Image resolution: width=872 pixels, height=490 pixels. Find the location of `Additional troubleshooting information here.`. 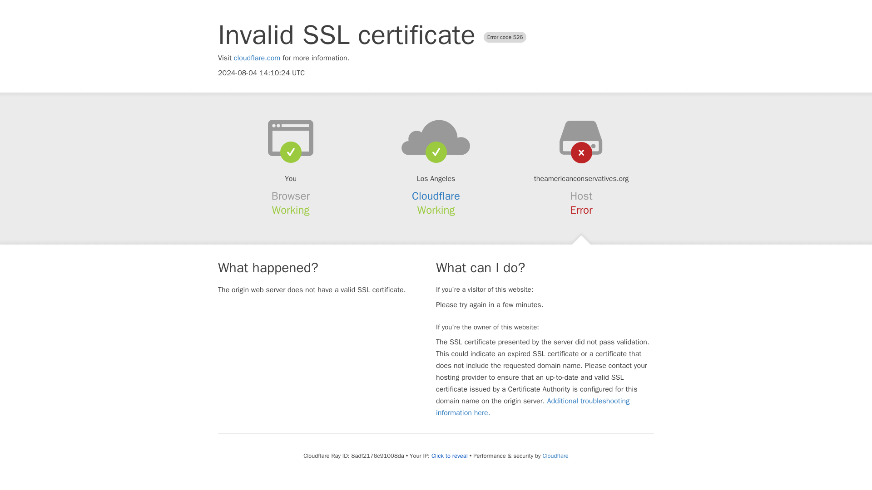

Additional troubleshooting information here. is located at coordinates (533, 407).